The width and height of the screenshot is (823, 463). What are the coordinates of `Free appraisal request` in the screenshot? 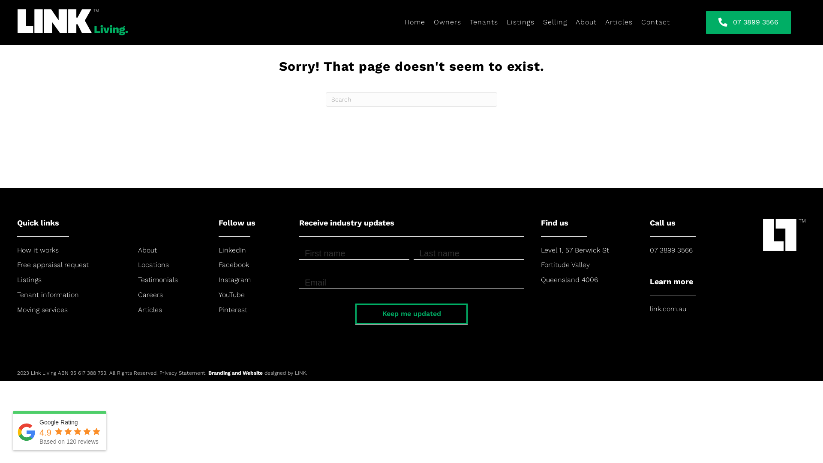 It's located at (53, 265).